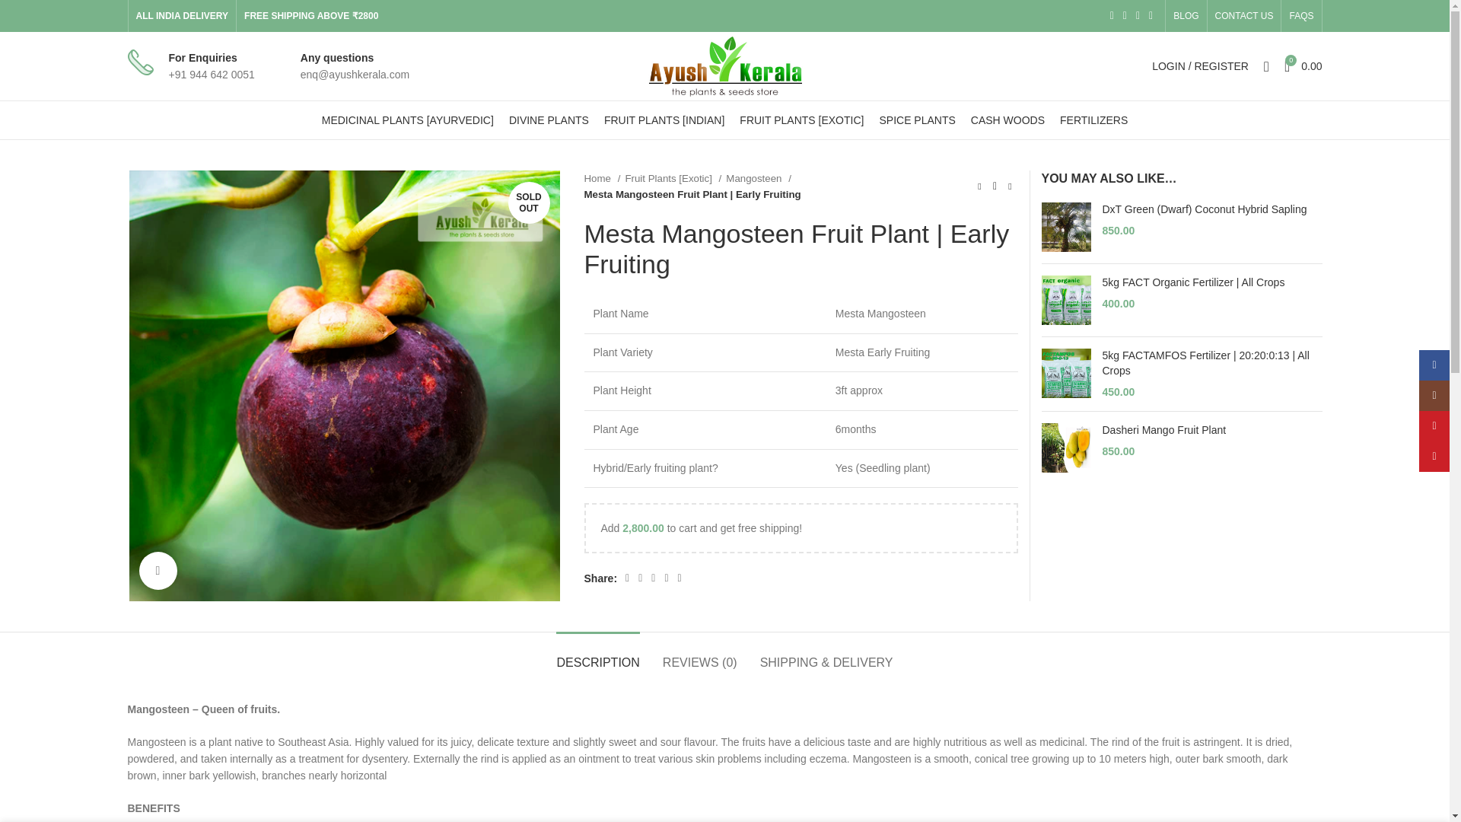 Image resolution: width=1461 pixels, height=822 pixels. What do you see at coordinates (548, 120) in the screenshot?
I see `My account` at bounding box center [548, 120].